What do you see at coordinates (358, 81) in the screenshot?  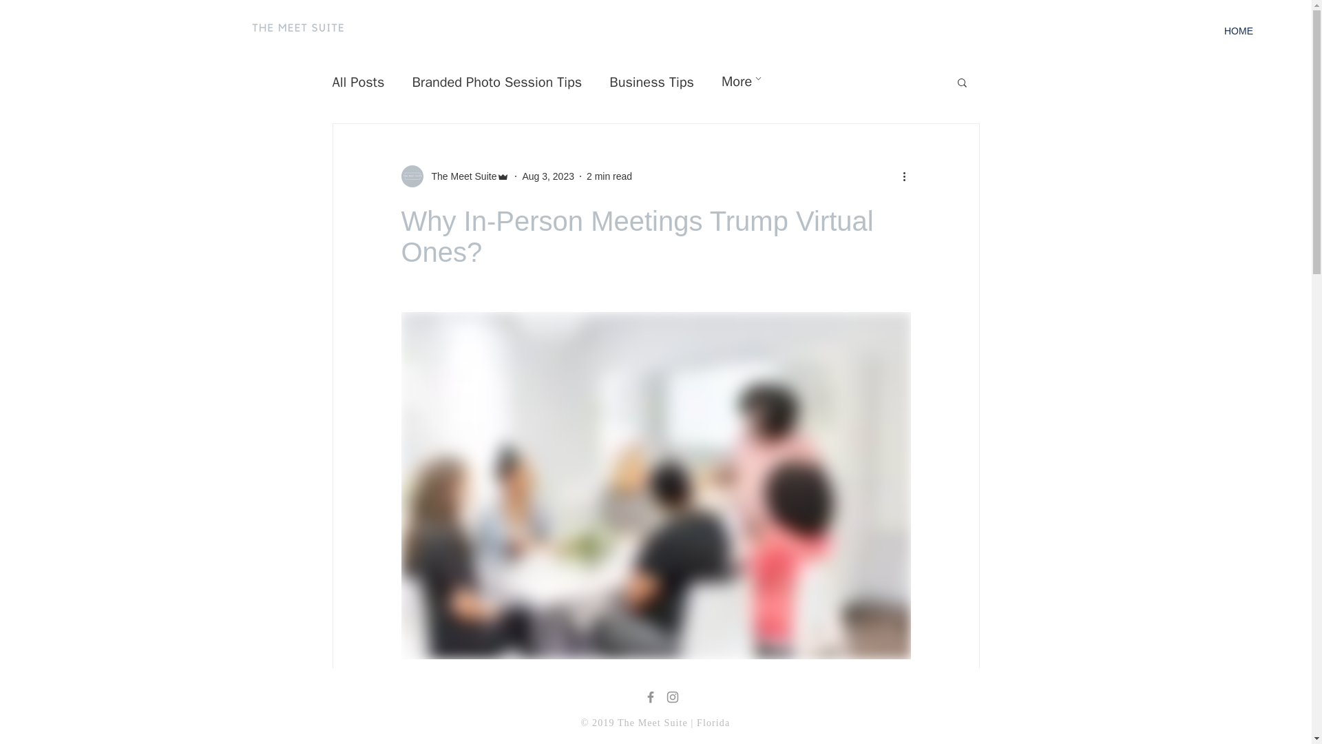 I see `All Posts` at bounding box center [358, 81].